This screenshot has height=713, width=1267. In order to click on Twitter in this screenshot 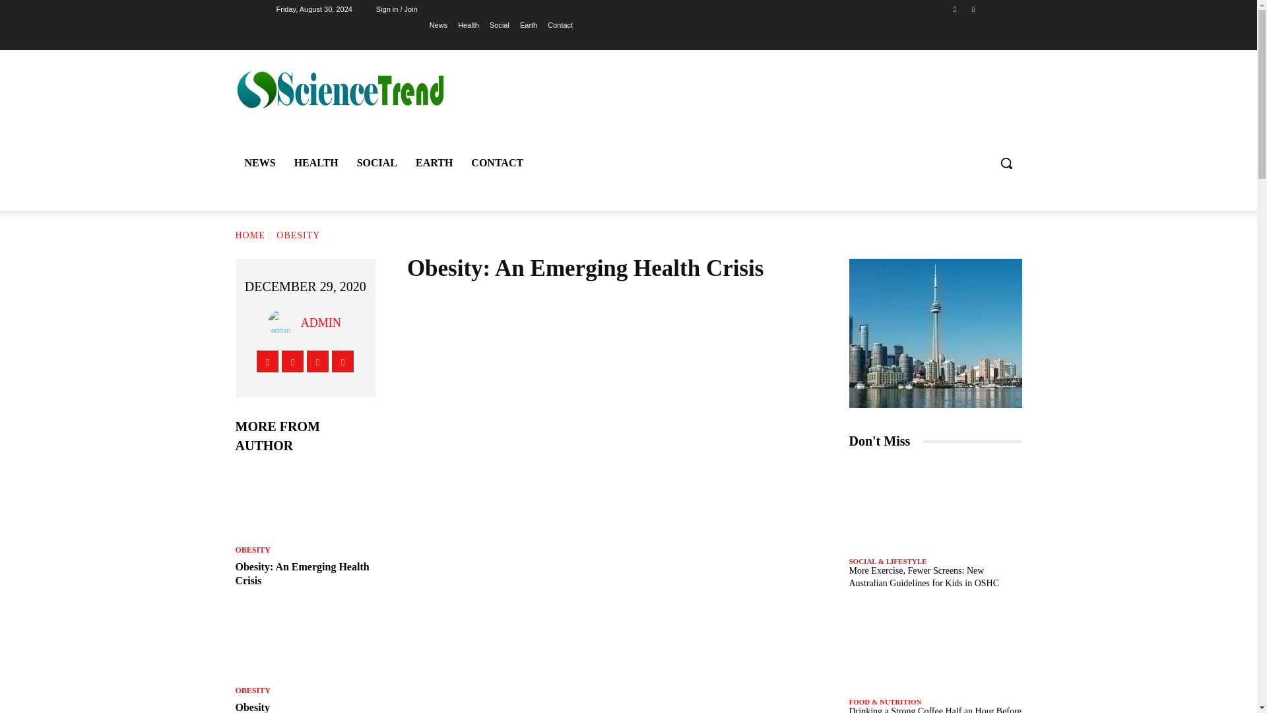, I will do `click(973, 9)`.